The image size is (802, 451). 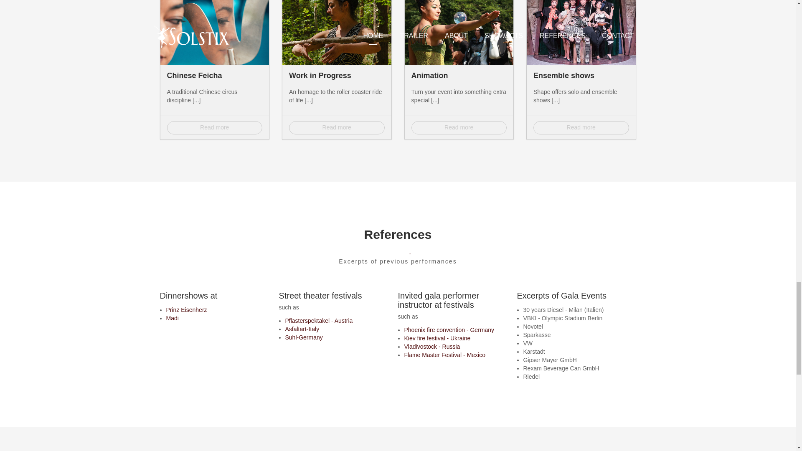 I want to click on Prinz Eisenherz, so click(x=186, y=310).